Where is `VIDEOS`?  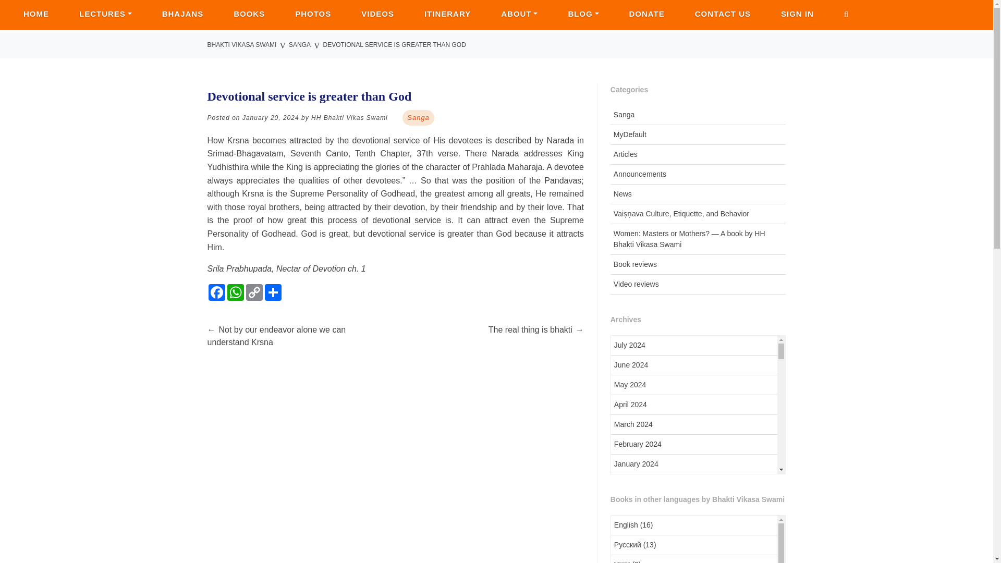
VIDEOS is located at coordinates (377, 15).